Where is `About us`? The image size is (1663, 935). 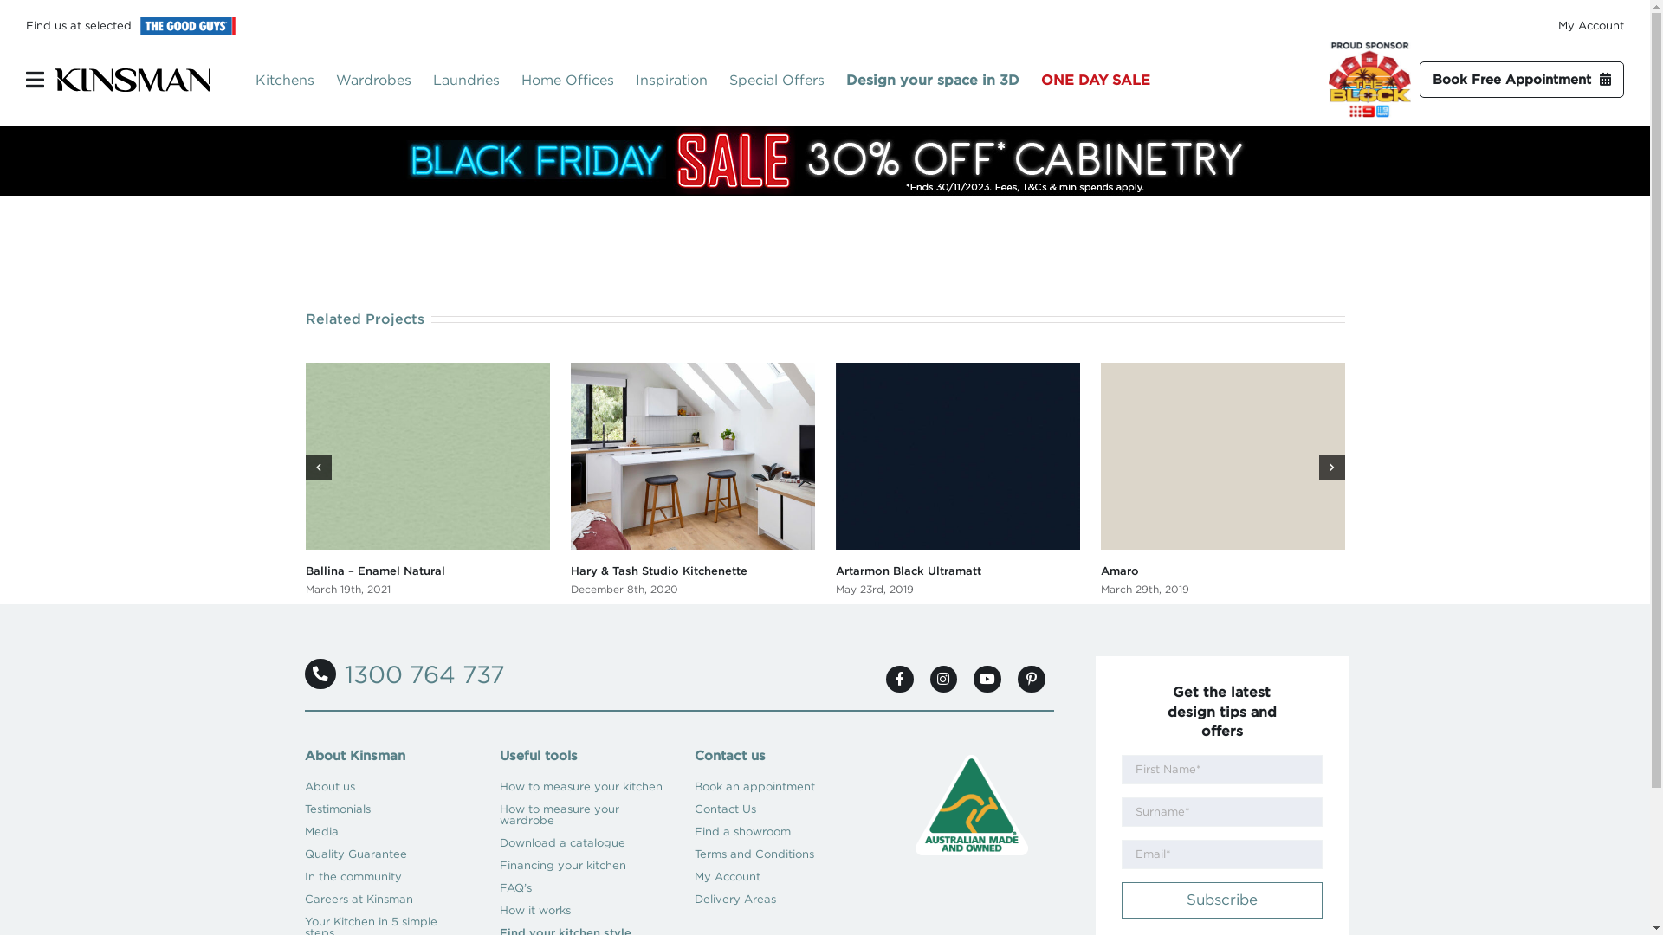 About us is located at coordinates (386, 787).